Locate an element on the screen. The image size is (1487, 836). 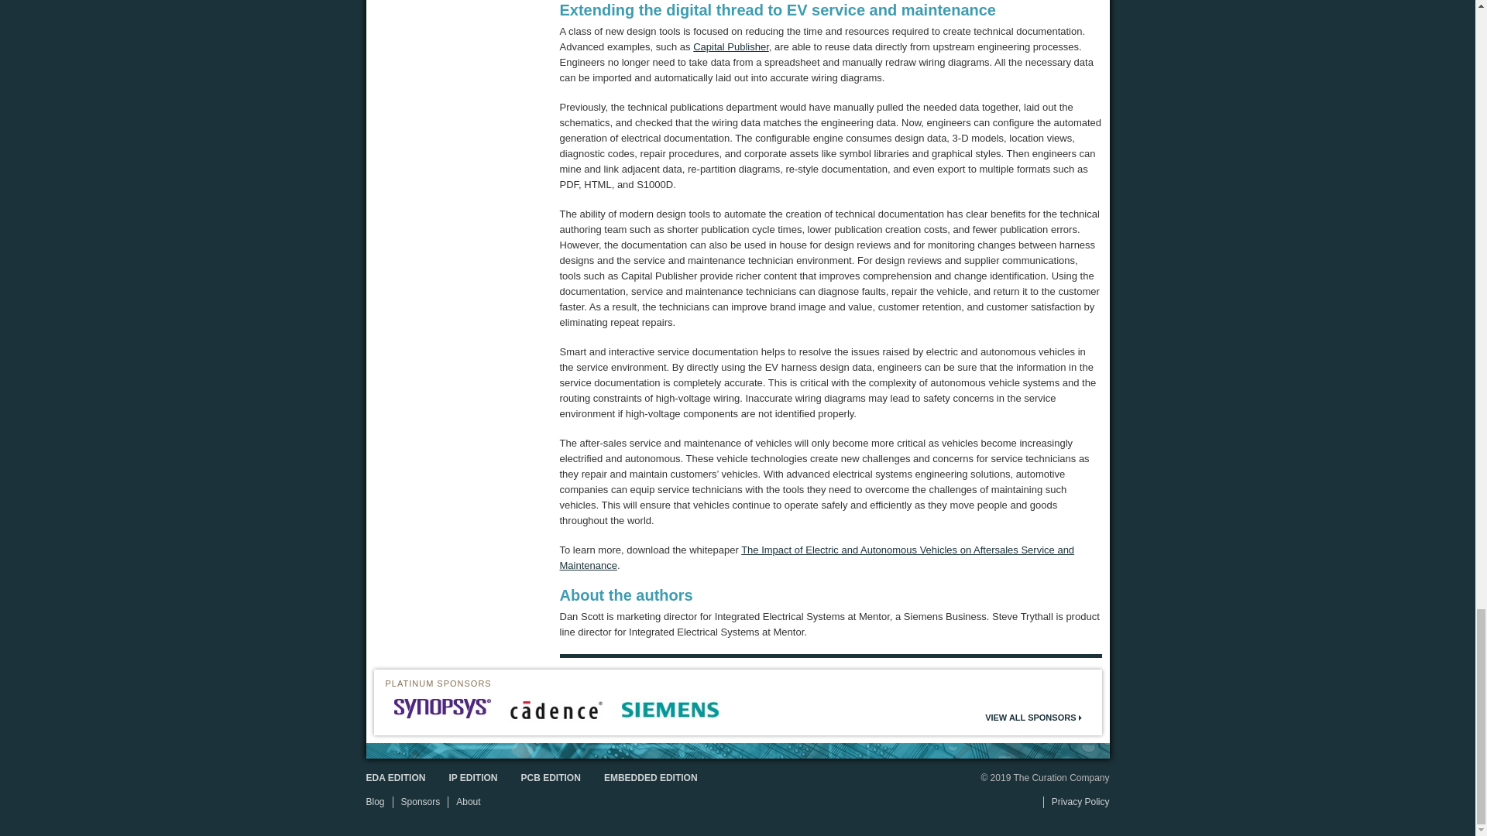
Siemens EDA is located at coordinates (669, 710).